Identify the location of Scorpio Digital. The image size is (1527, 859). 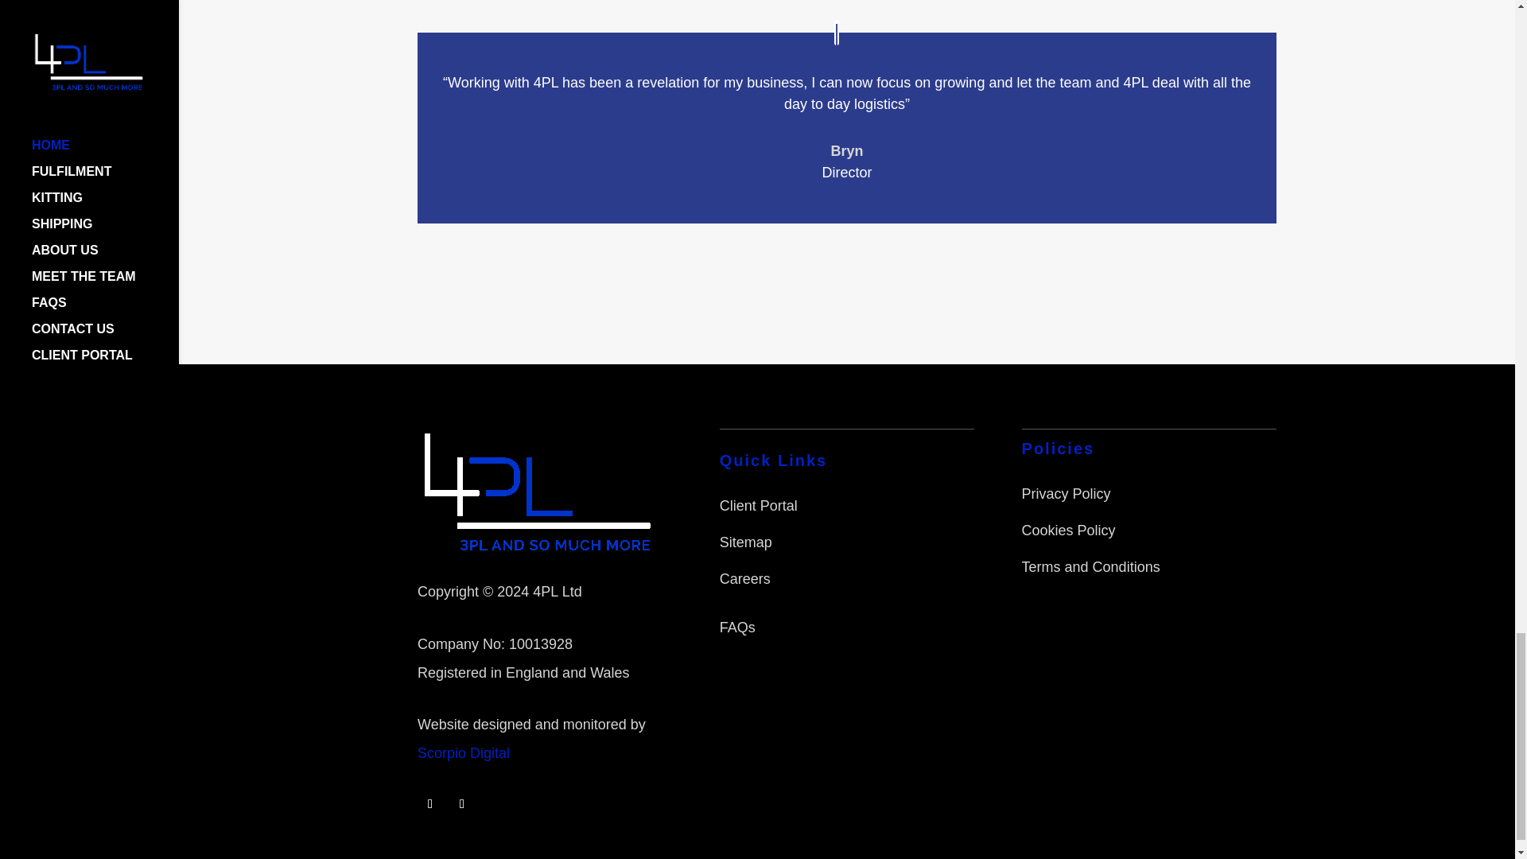
(463, 752).